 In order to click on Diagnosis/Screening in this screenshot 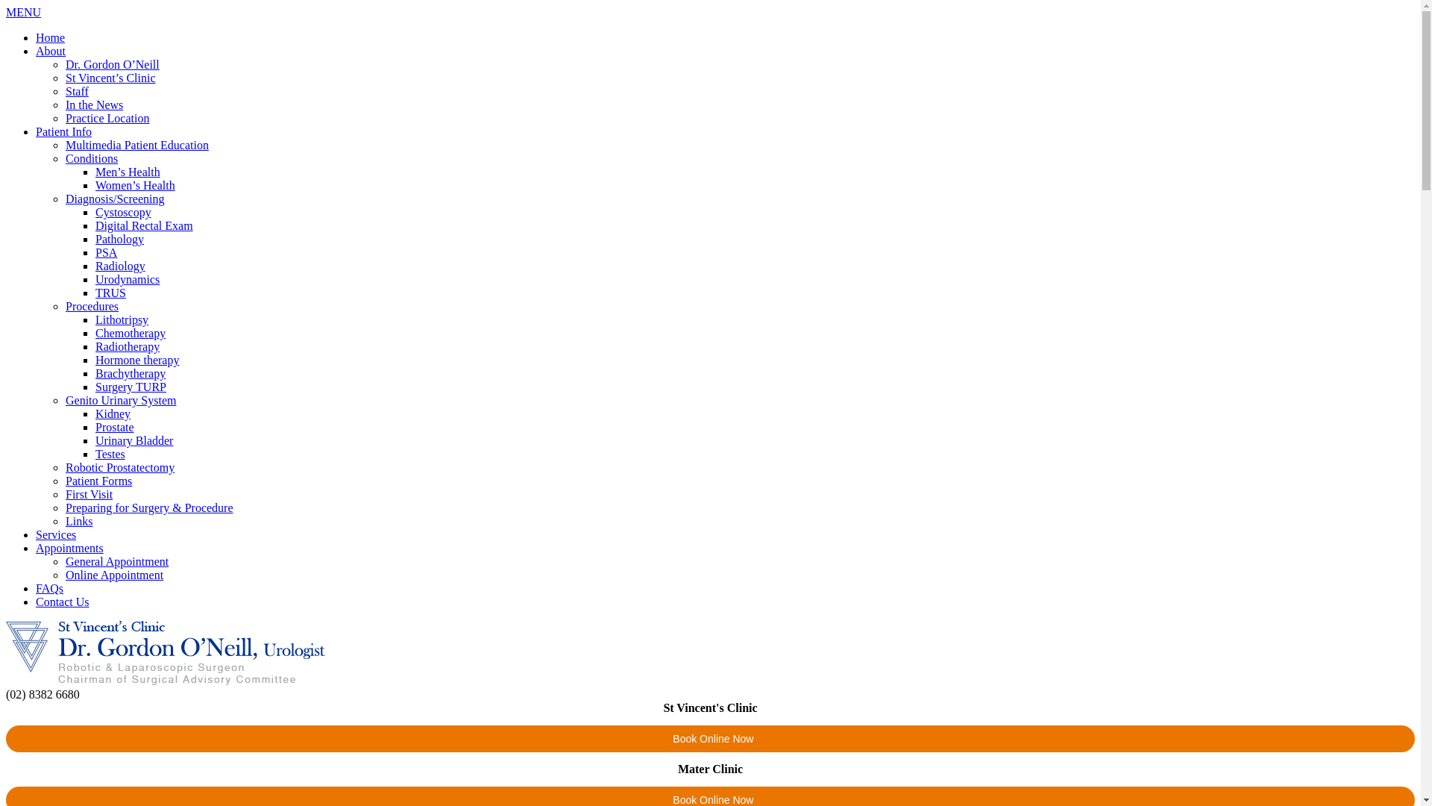, I will do `click(115, 199)`.